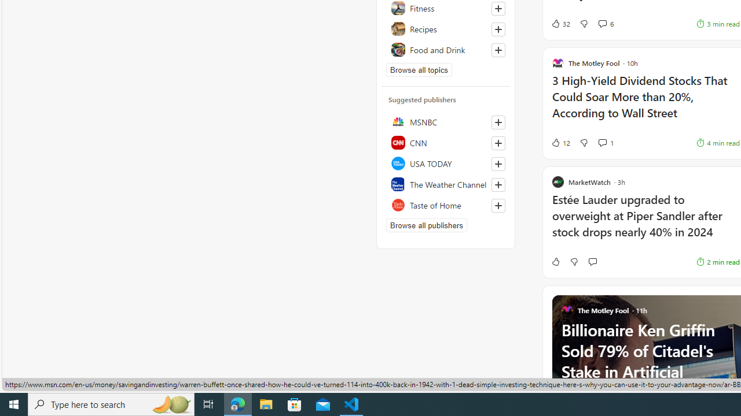 Image resolution: width=741 pixels, height=416 pixels. What do you see at coordinates (446, 50) in the screenshot?
I see `Food and Drink` at bounding box center [446, 50].